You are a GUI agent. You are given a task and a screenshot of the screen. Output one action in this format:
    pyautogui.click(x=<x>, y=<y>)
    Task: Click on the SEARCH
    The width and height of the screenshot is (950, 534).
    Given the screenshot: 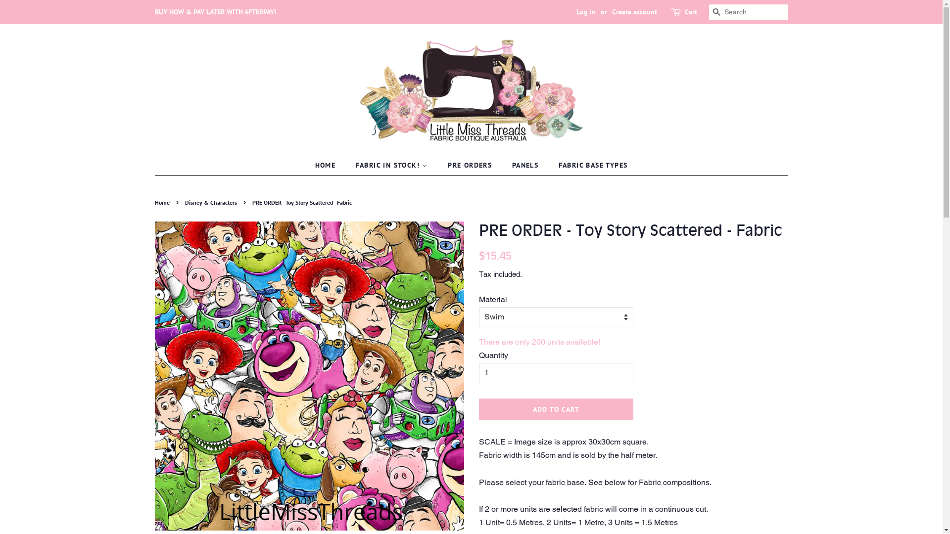 What is the action you would take?
    pyautogui.click(x=716, y=13)
    